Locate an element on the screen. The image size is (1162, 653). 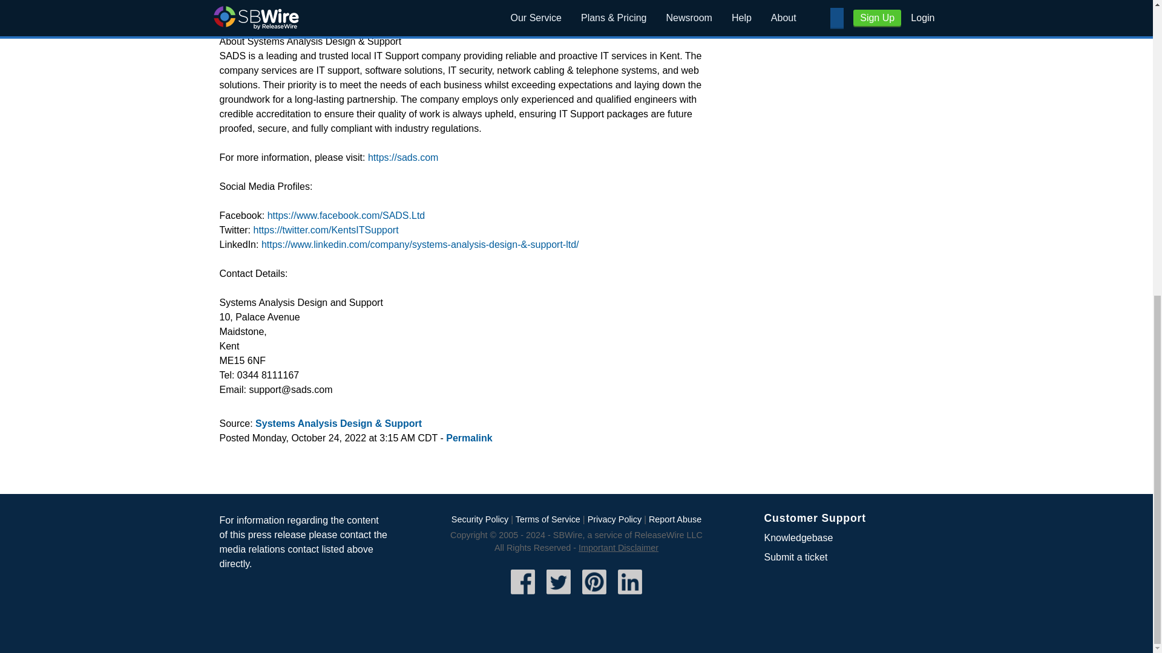
Security Policy is located at coordinates (480, 519).